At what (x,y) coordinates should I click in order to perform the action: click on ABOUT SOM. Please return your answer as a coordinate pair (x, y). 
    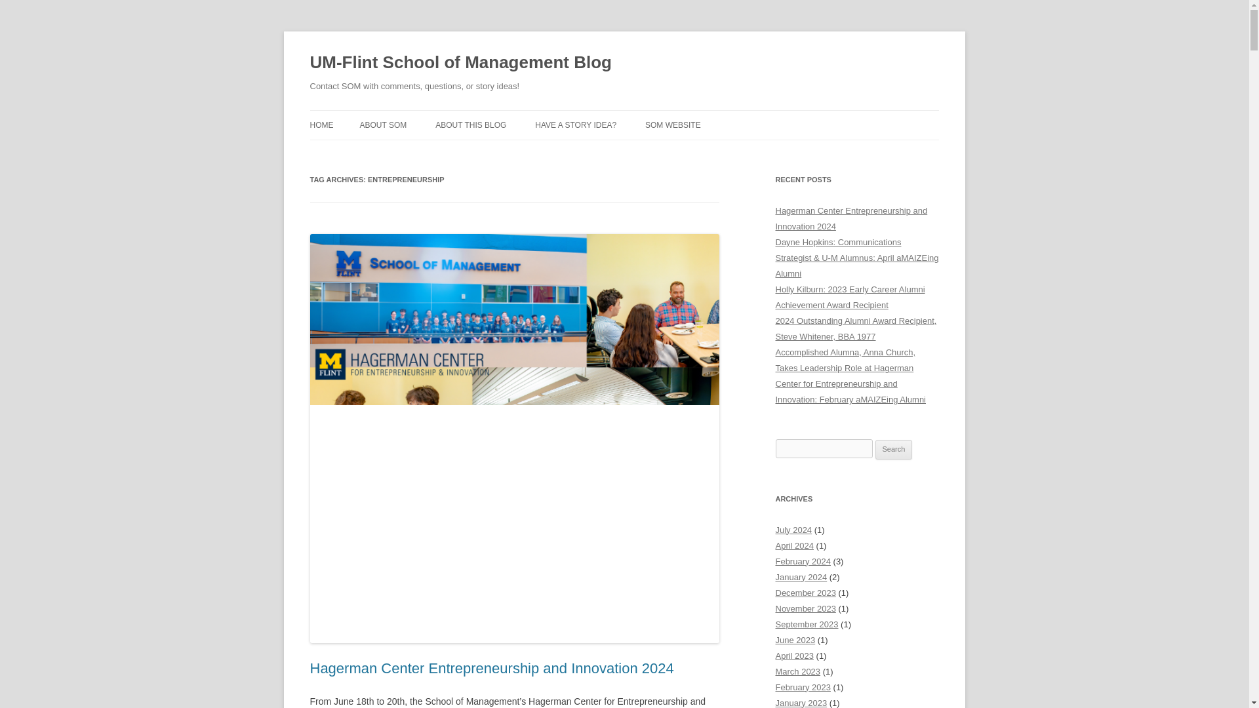
    Looking at the image, I should click on (383, 125).